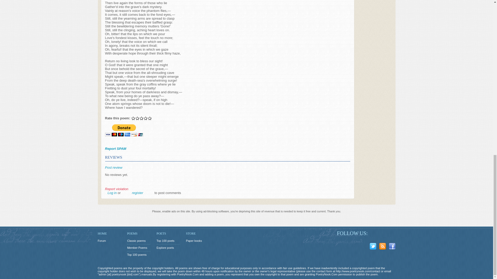 The image size is (497, 279). Describe the element at coordinates (168, 234) in the screenshot. I see `POETS` at that location.